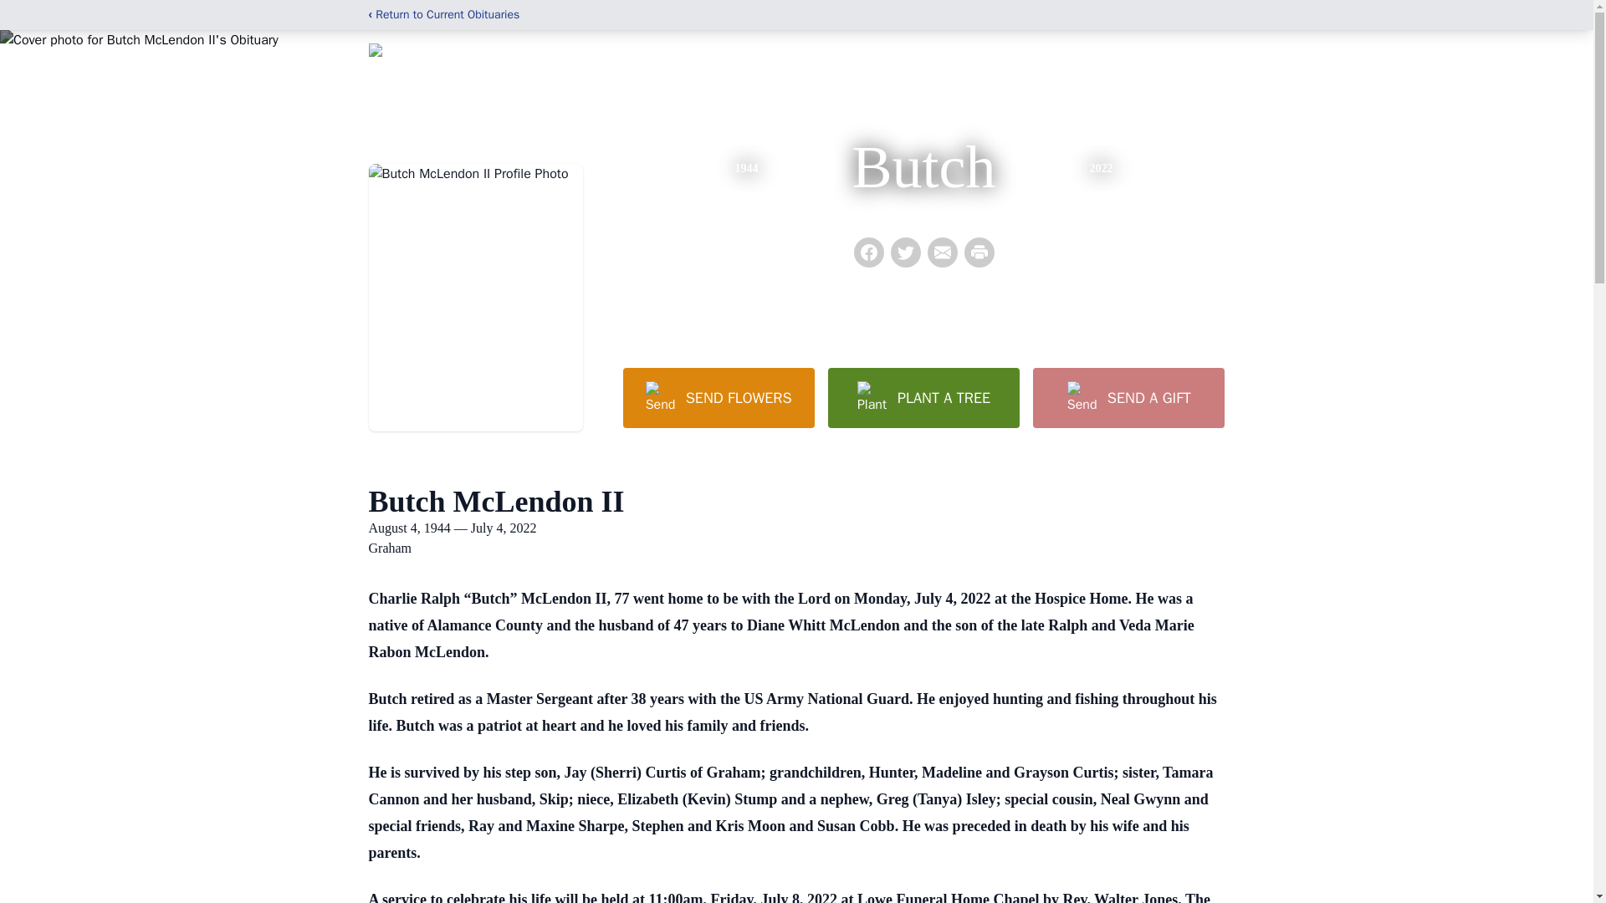  What do you see at coordinates (718, 397) in the screenshot?
I see `SEND FLOWERS` at bounding box center [718, 397].